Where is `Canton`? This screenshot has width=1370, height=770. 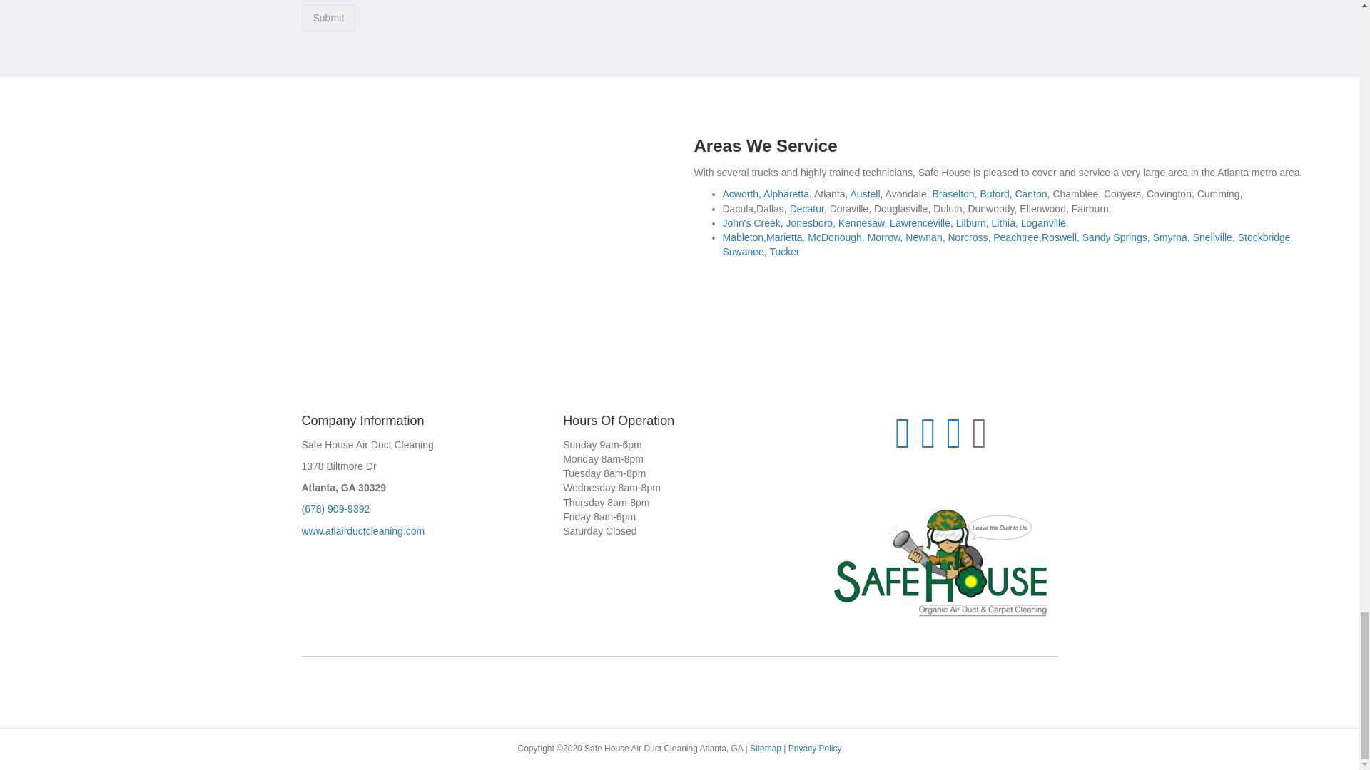
Canton is located at coordinates (1030, 193).